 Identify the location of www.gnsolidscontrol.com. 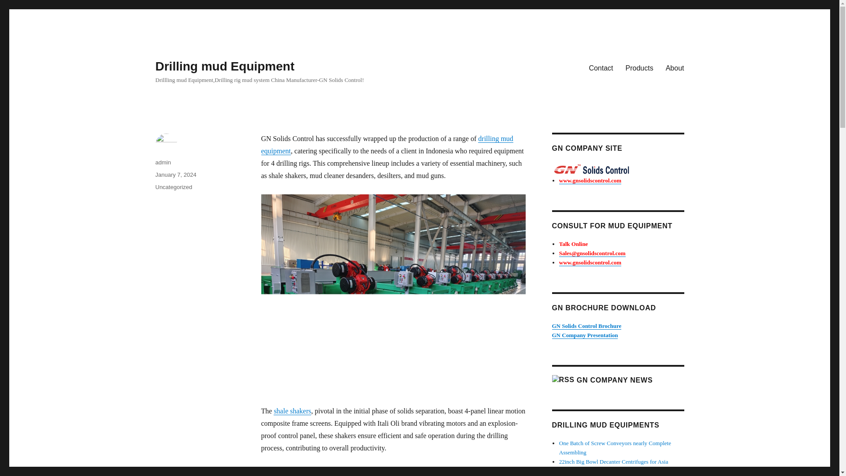
(590, 180).